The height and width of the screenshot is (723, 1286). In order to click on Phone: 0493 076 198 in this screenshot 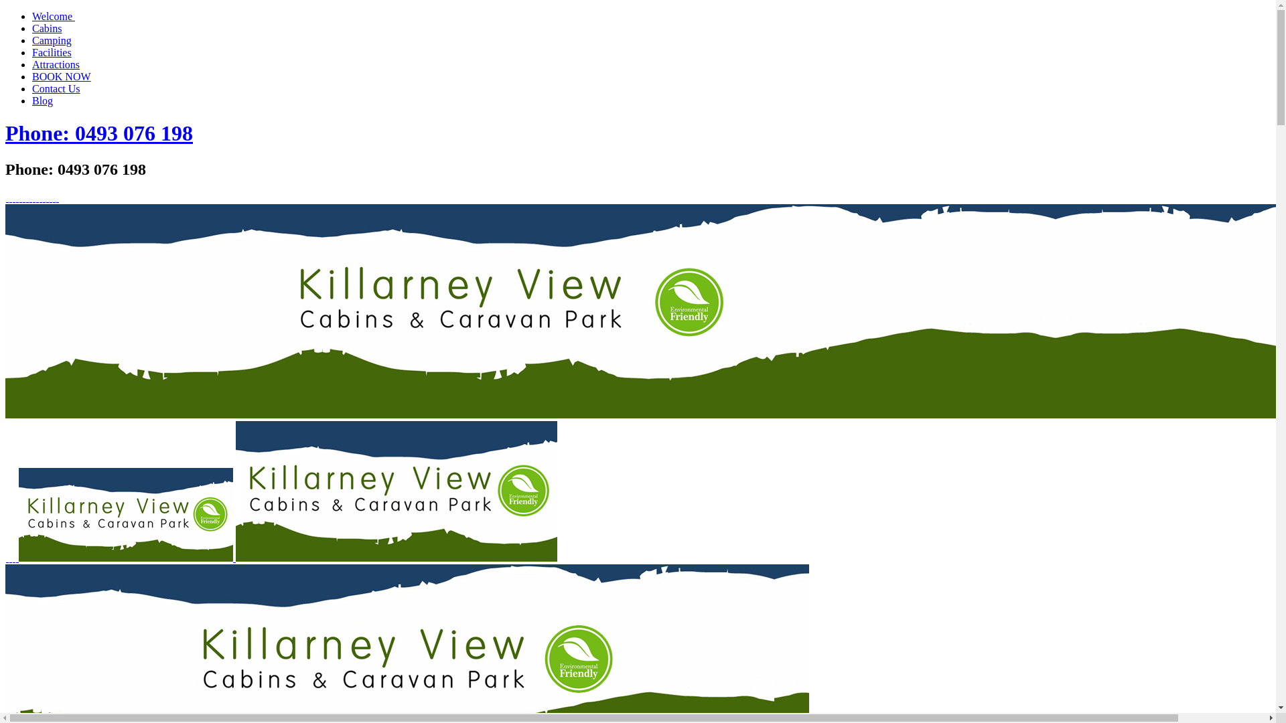, I will do `click(99, 133)`.